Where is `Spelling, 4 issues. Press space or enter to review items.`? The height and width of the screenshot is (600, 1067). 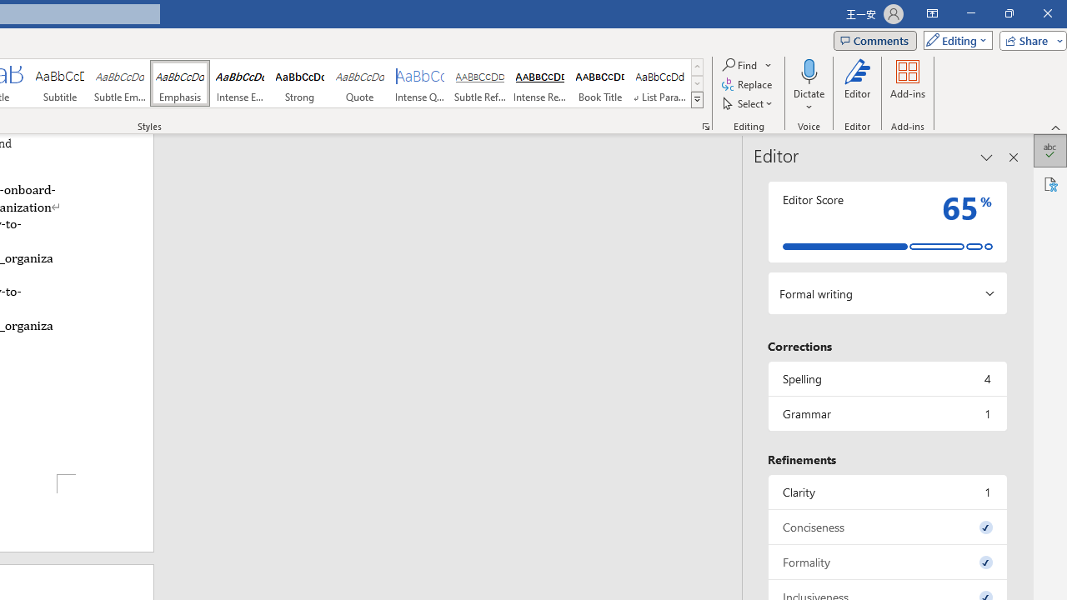
Spelling, 4 issues. Press space or enter to review items. is located at coordinates (887, 378).